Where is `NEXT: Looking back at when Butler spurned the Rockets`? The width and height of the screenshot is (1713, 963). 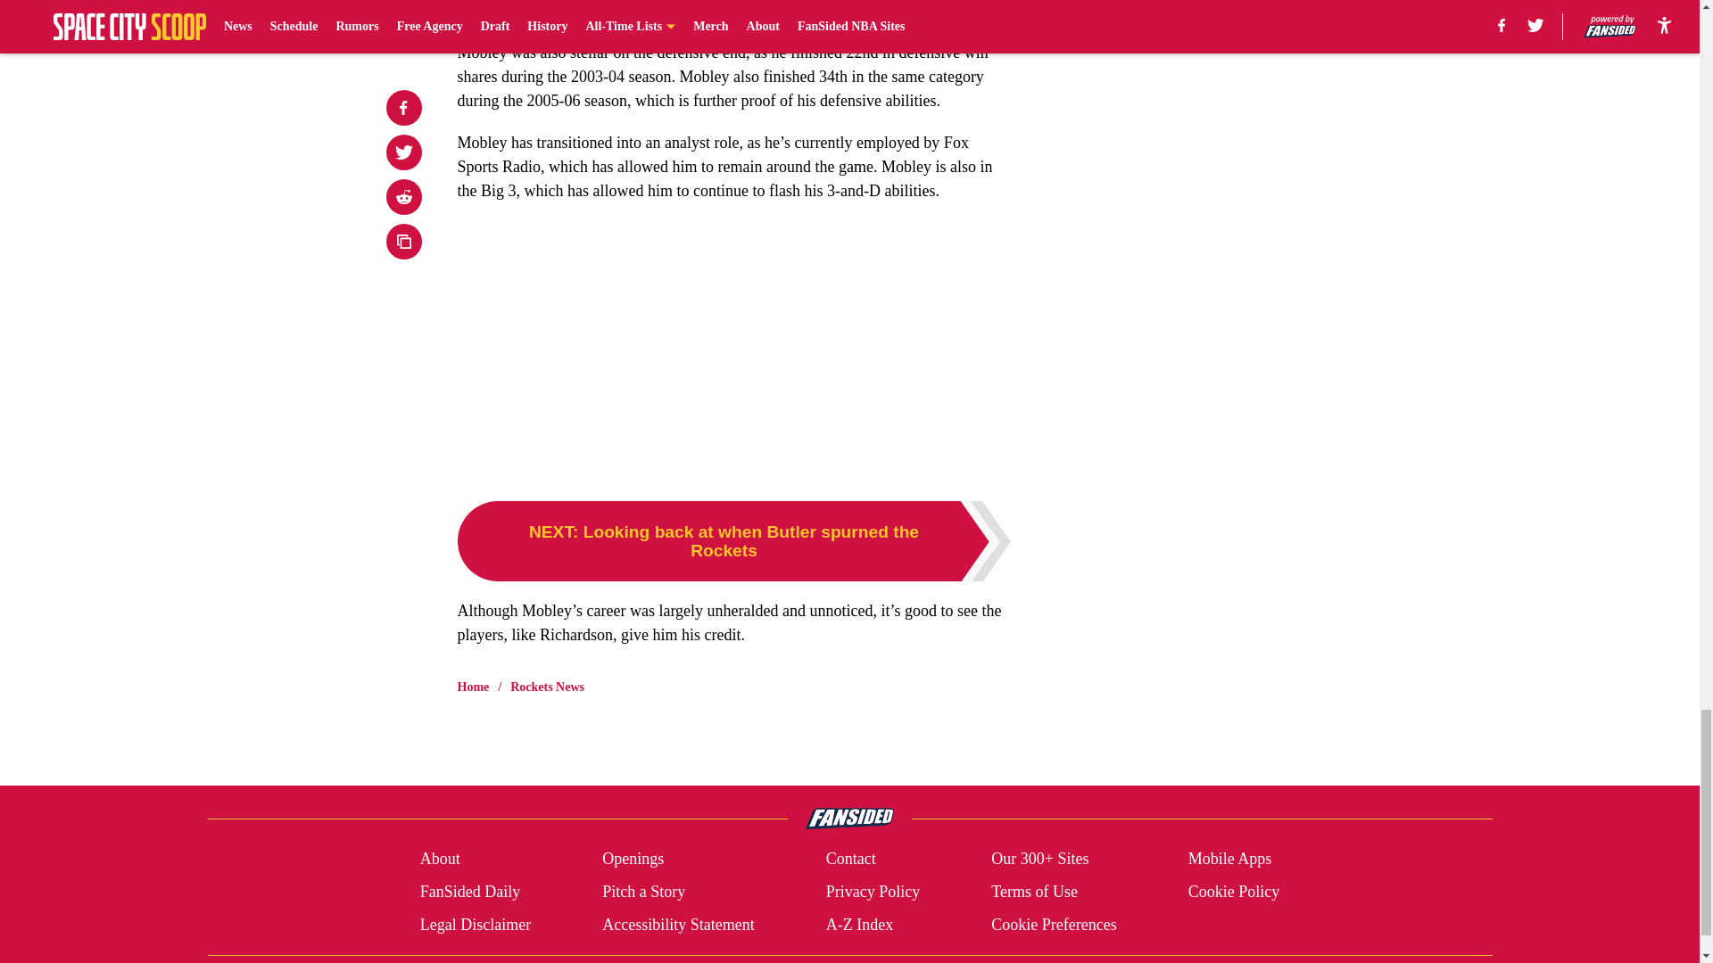
NEXT: Looking back at when Butler spurned the Rockets is located at coordinates (733, 540).